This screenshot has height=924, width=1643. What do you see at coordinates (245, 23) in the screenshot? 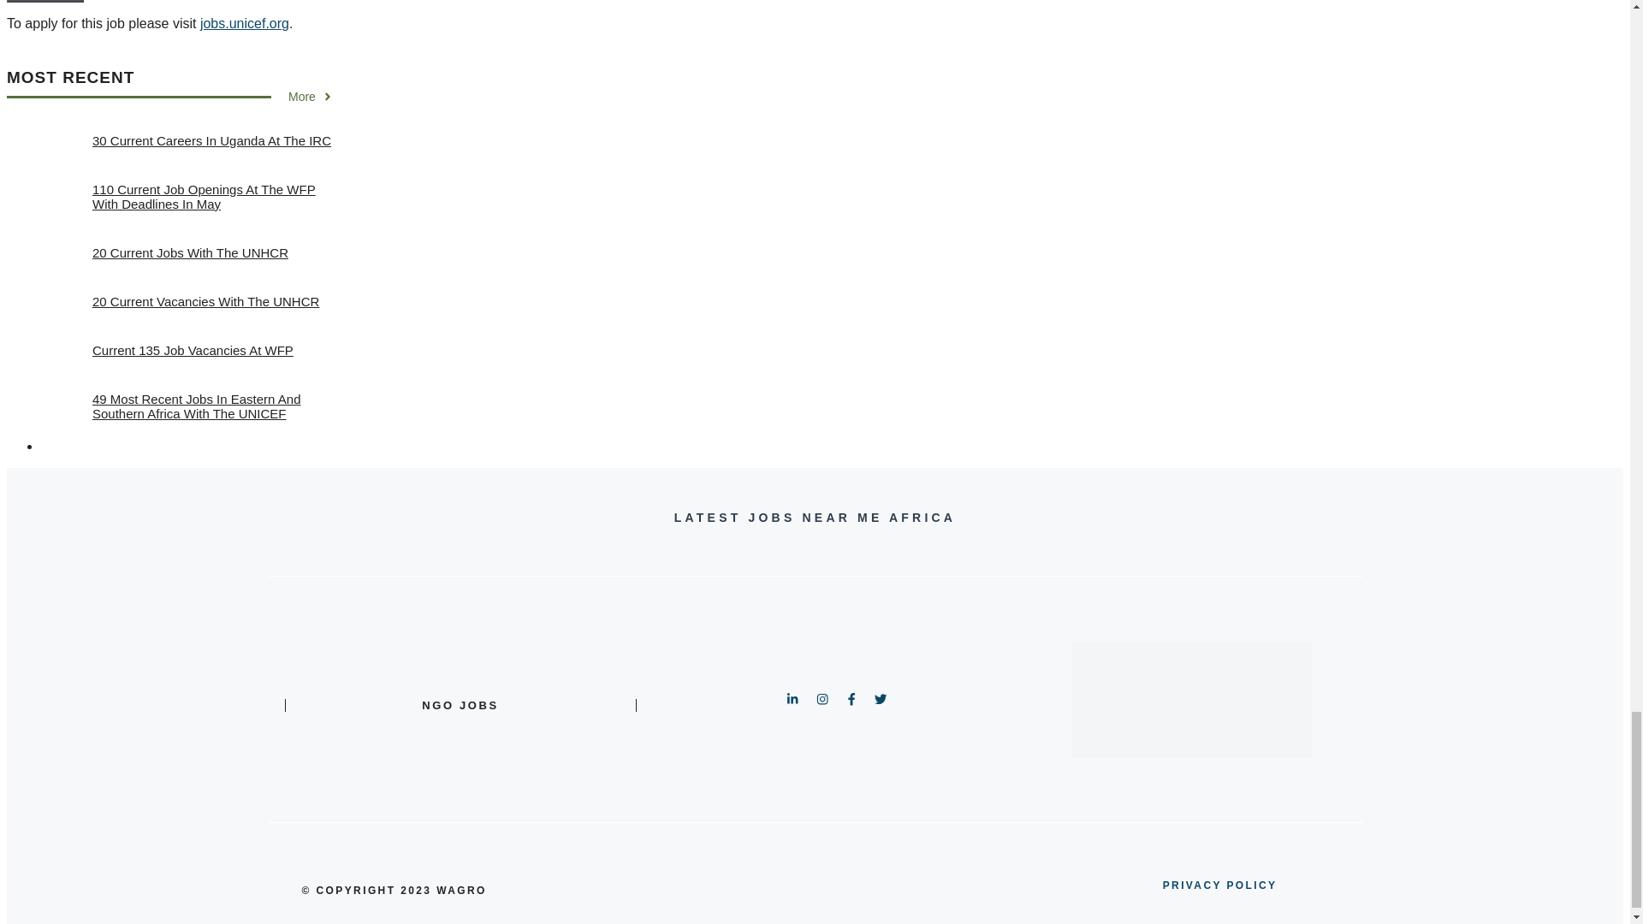
I see `jobs.unicef.org` at bounding box center [245, 23].